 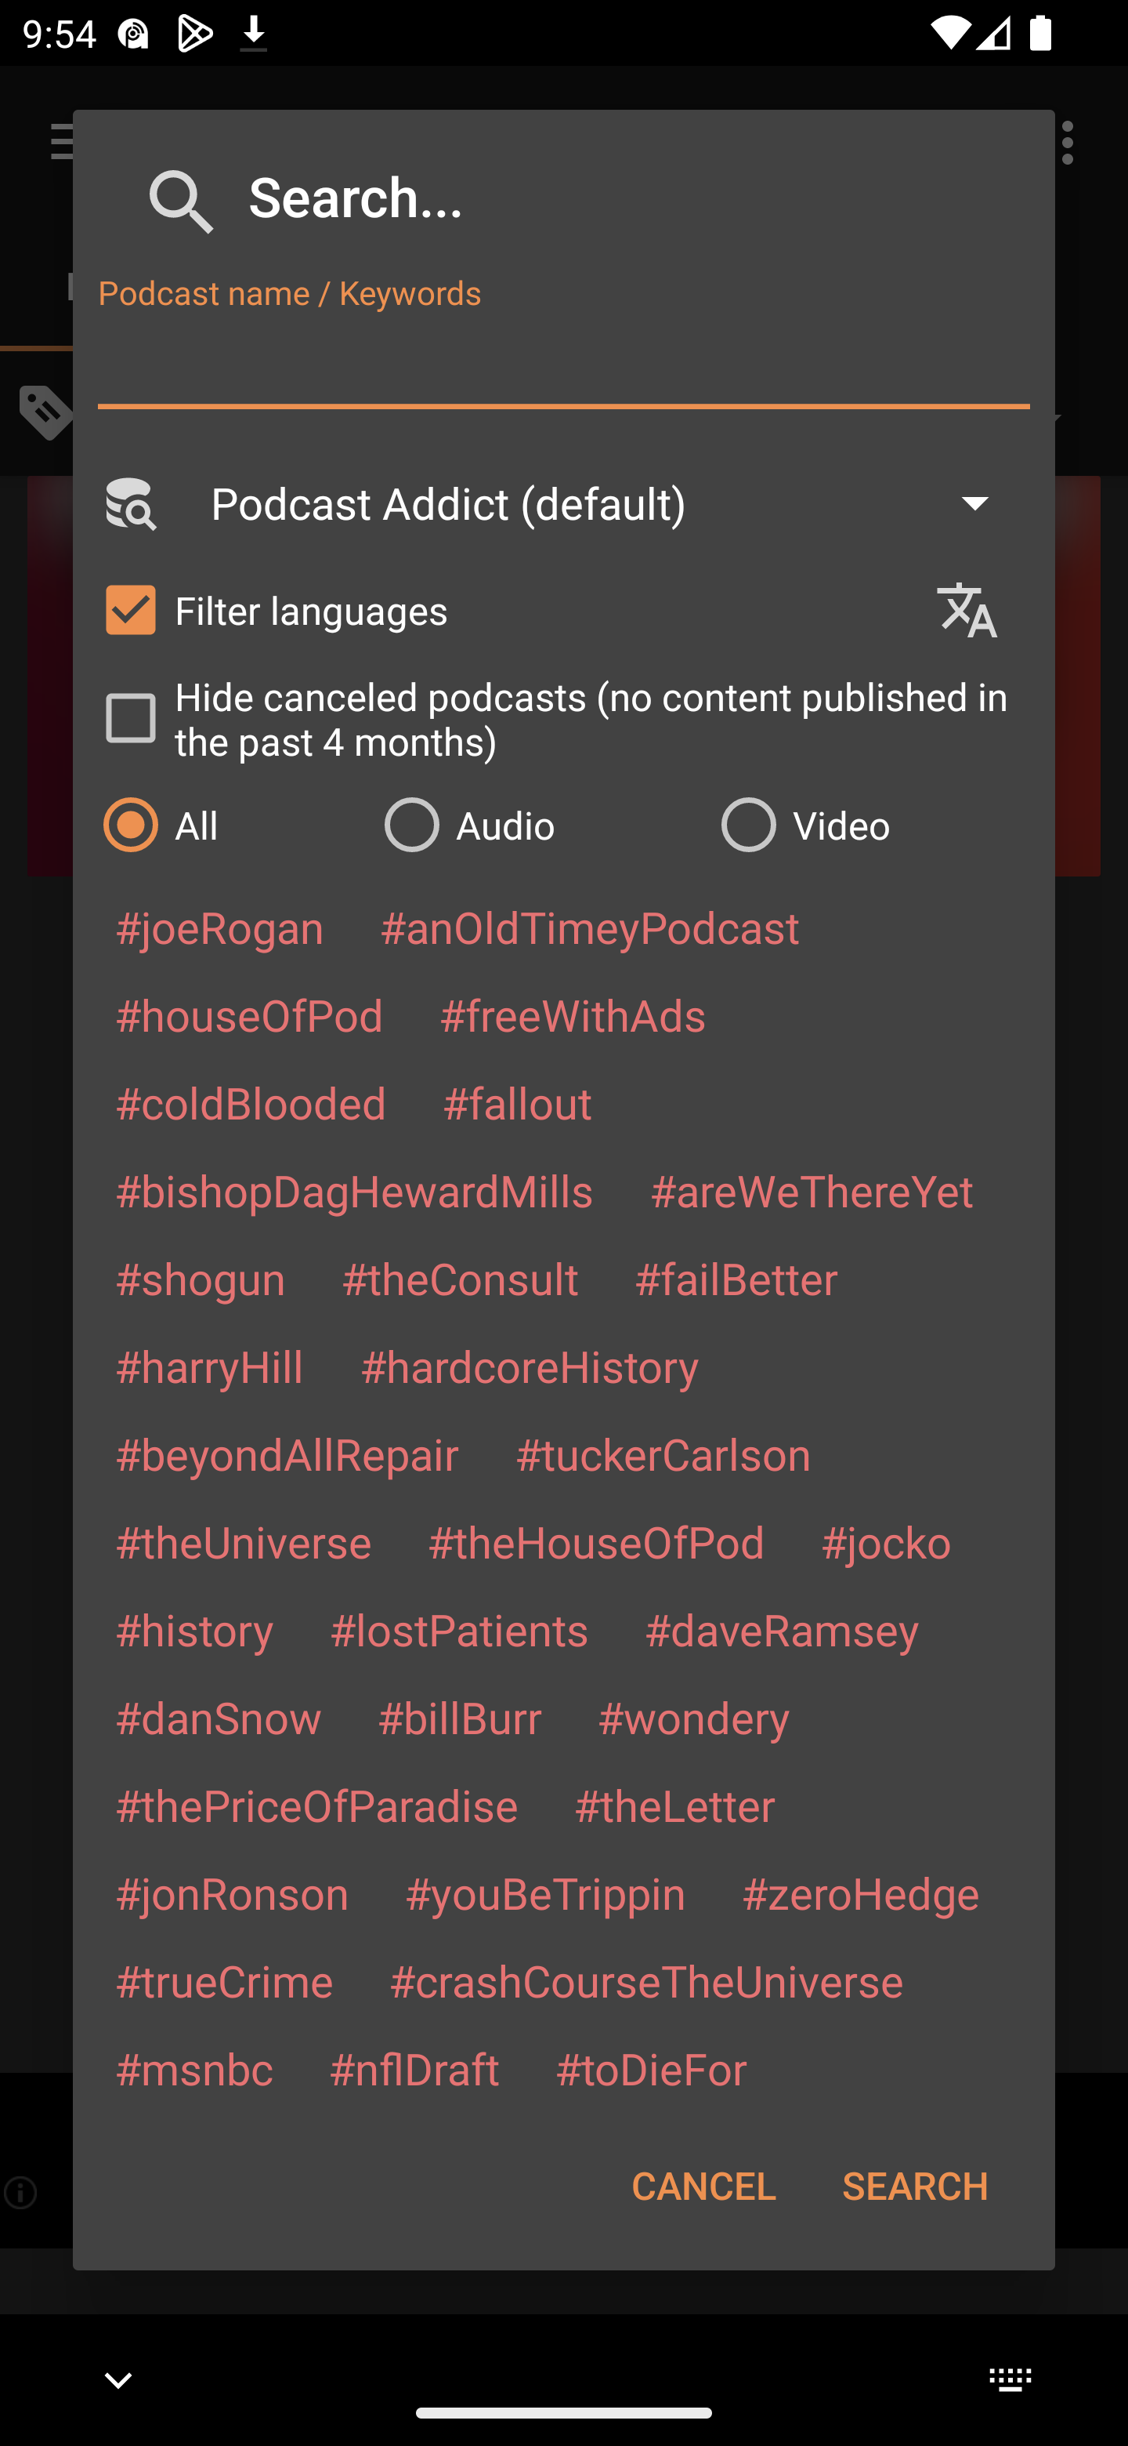 What do you see at coordinates (219, 927) in the screenshot?
I see `#joeRogan` at bounding box center [219, 927].